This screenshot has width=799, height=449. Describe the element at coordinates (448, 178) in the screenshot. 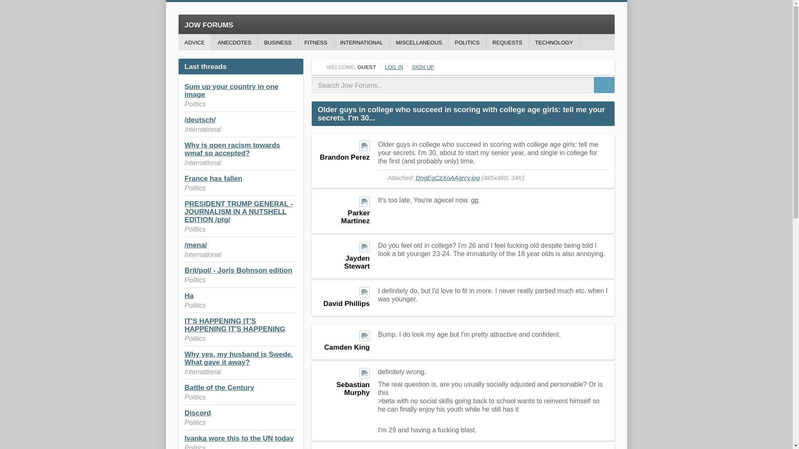

I see `DngEgCzXoAAgrcy.jpg` at that location.